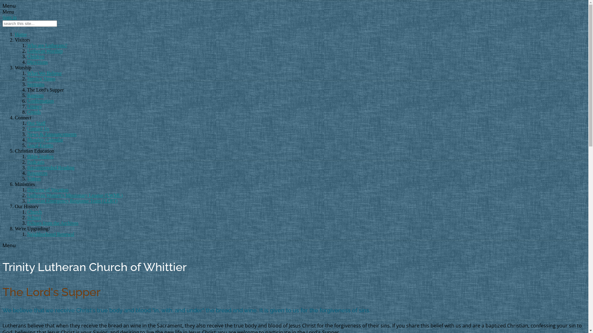 This screenshot has width=593, height=333. Describe the element at coordinates (48, 190) in the screenshot. I see `Doctrine of Vocation` at that location.